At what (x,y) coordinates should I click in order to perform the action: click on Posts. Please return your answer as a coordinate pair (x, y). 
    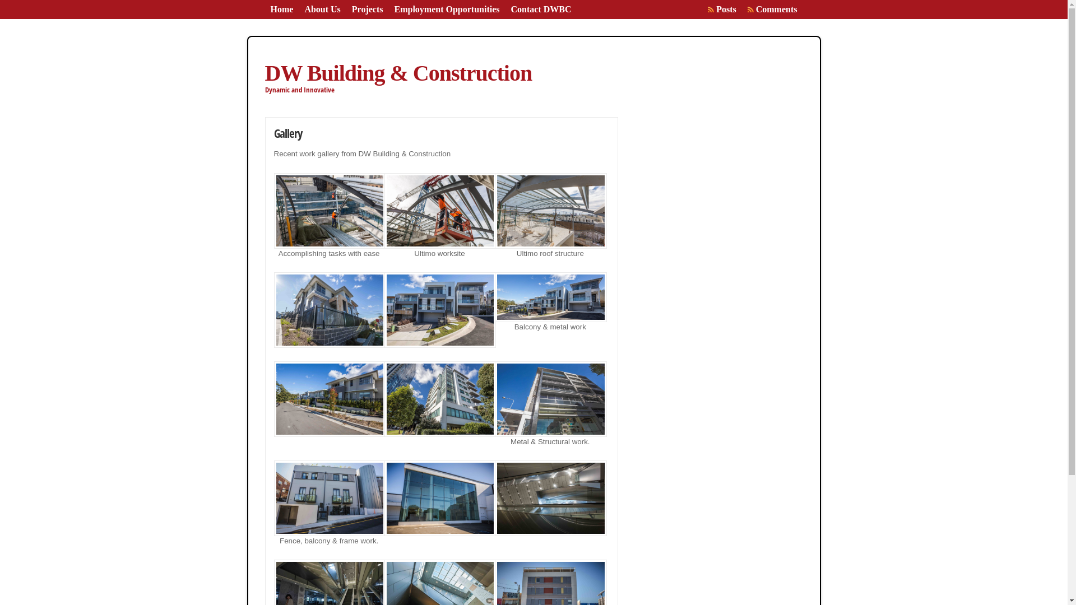
    Looking at the image, I should click on (726, 10).